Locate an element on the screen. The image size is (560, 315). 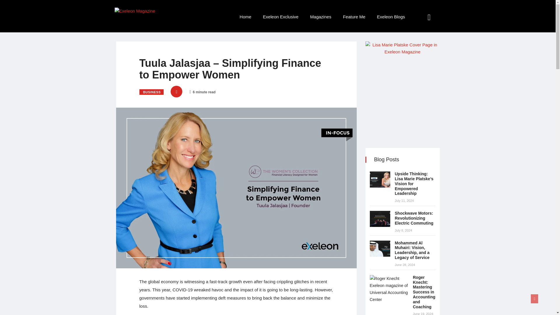
BUSINESS is located at coordinates (152, 92).